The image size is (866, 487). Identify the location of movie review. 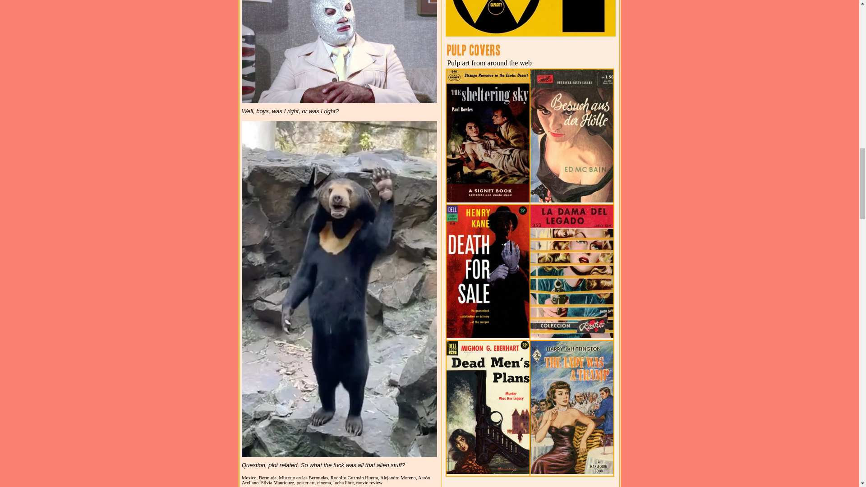
(369, 482).